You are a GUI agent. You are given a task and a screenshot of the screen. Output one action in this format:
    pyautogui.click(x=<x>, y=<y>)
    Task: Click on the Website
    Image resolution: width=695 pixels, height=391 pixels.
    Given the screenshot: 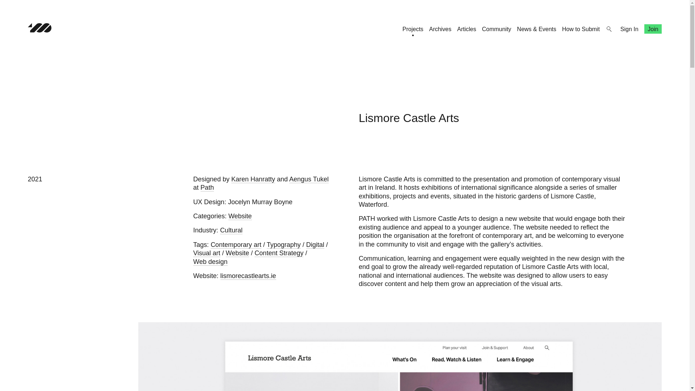 What is the action you would take?
    pyautogui.click(x=240, y=216)
    